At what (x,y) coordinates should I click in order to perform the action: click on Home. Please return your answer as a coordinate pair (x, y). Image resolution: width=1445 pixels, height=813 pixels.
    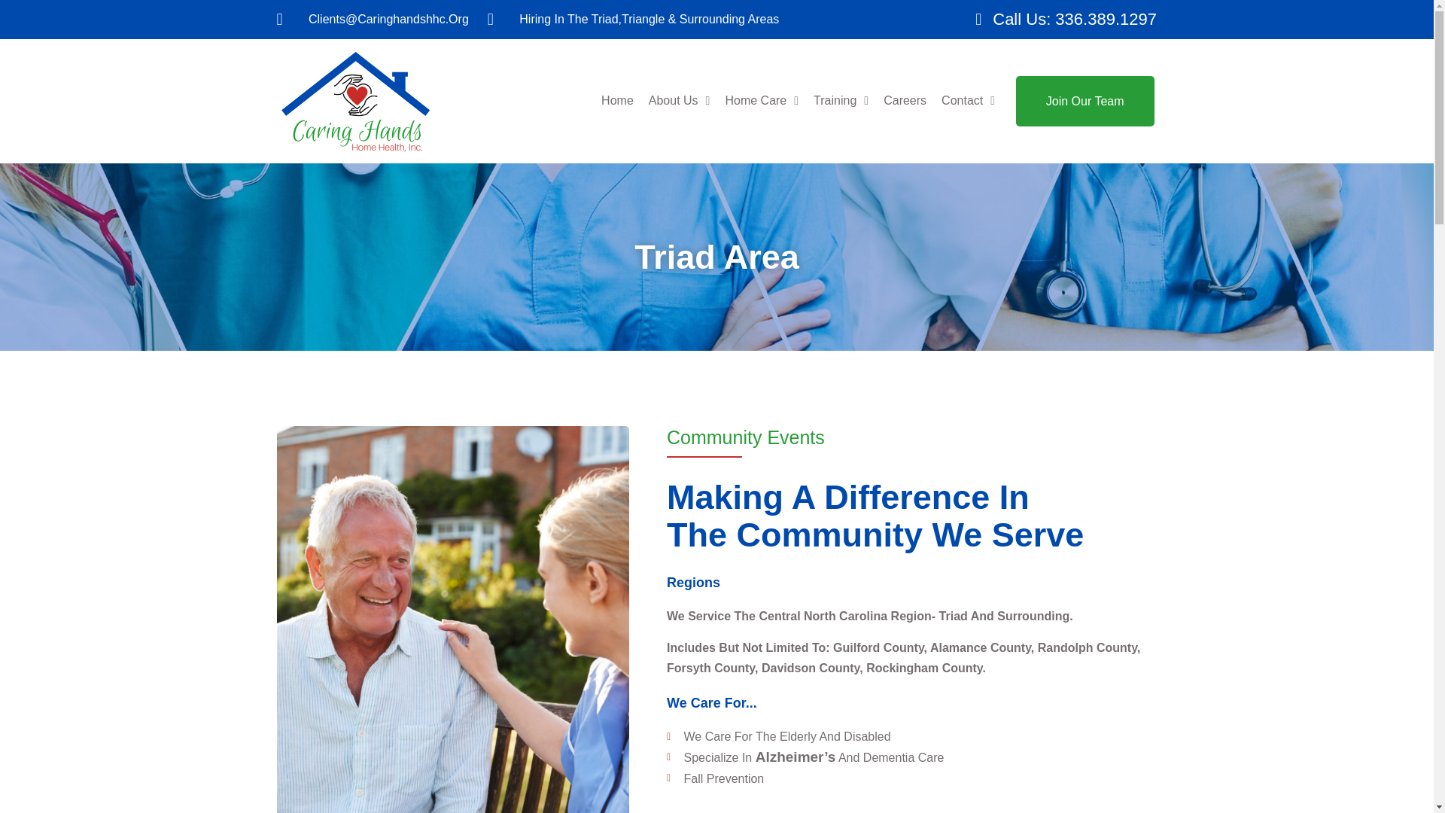
    Looking at the image, I should click on (617, 101).